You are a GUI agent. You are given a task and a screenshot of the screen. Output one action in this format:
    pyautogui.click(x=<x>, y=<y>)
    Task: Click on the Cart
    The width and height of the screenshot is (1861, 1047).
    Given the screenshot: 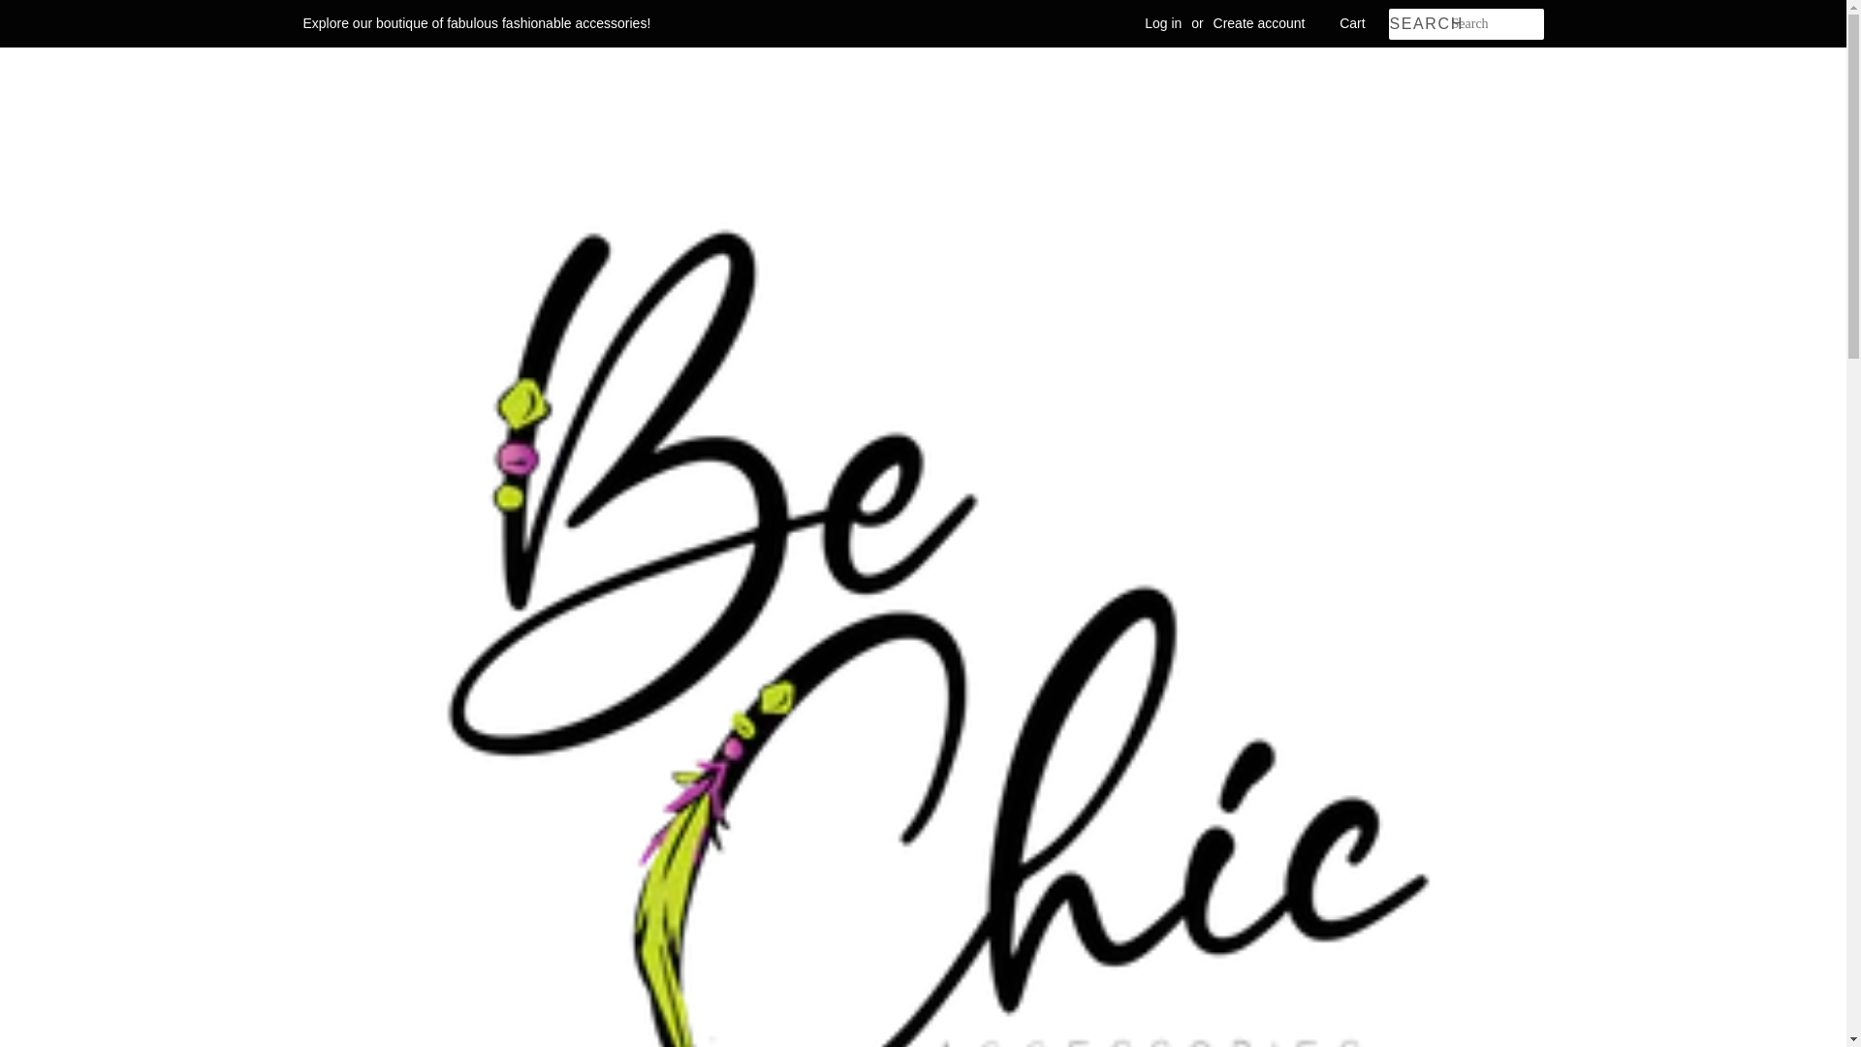 What is the action you would take?
    pyautogui.click(x=1351, y=23)
    